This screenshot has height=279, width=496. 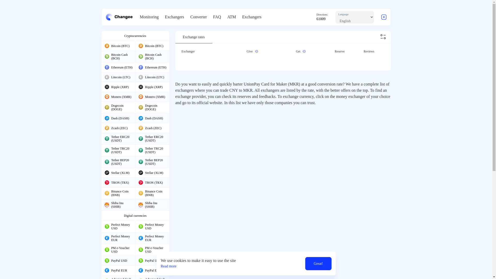 I want to click on Dash, so click(x=141, y=118).